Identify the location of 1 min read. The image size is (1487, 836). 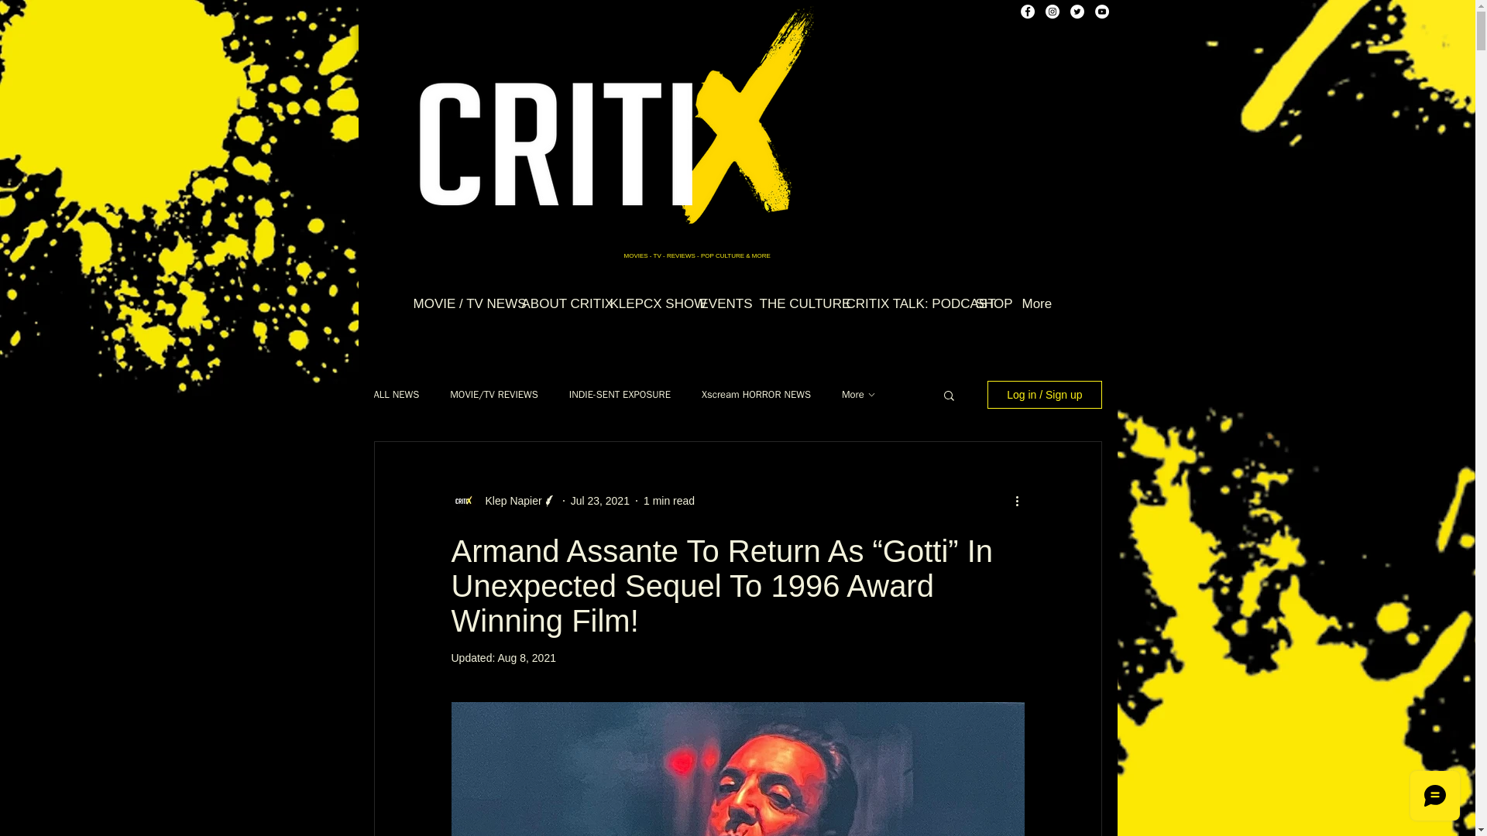
(669, 500).